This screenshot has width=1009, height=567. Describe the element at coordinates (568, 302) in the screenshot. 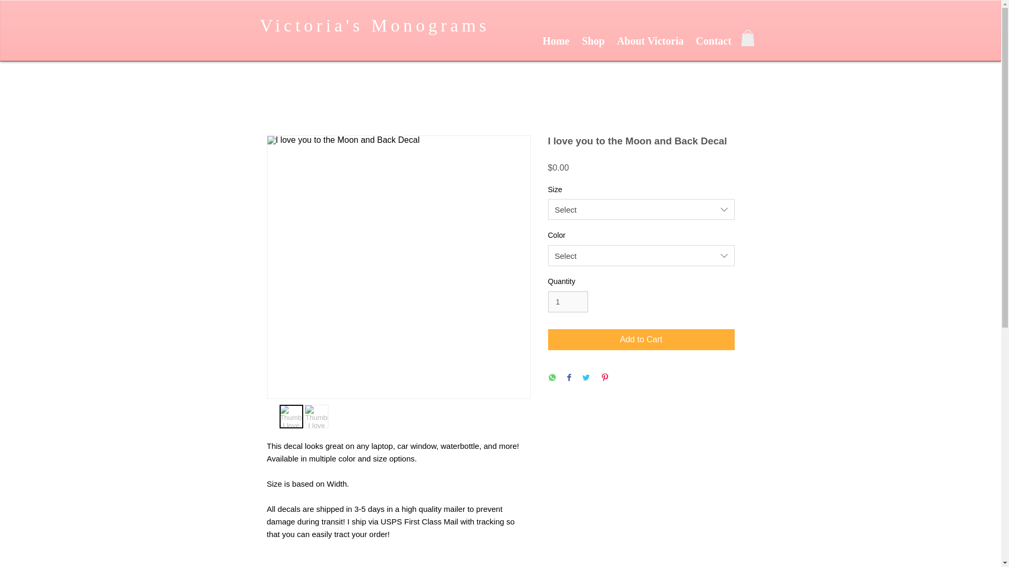

I see `1` at that location.